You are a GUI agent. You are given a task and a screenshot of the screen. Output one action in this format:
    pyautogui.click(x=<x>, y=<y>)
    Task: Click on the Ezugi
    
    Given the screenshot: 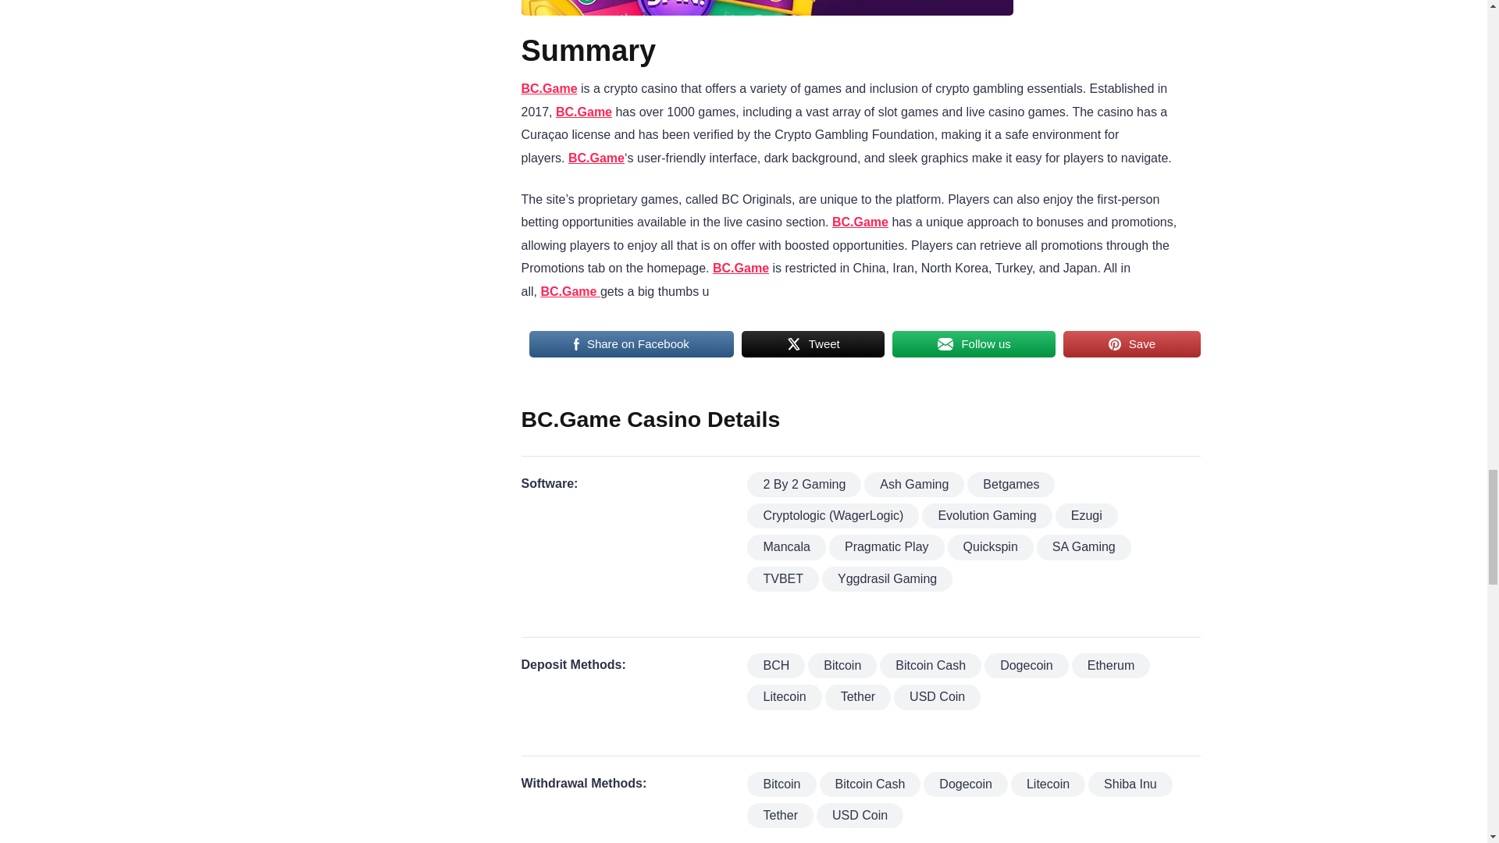 What is the action you would take?
    pyautogui.click(x=1087, y=515)
    